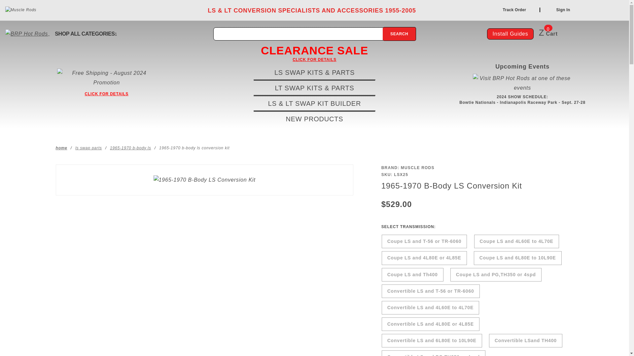 This screenshot has height=356, width=634. I want to click on Install Guides, so click(510, 34).